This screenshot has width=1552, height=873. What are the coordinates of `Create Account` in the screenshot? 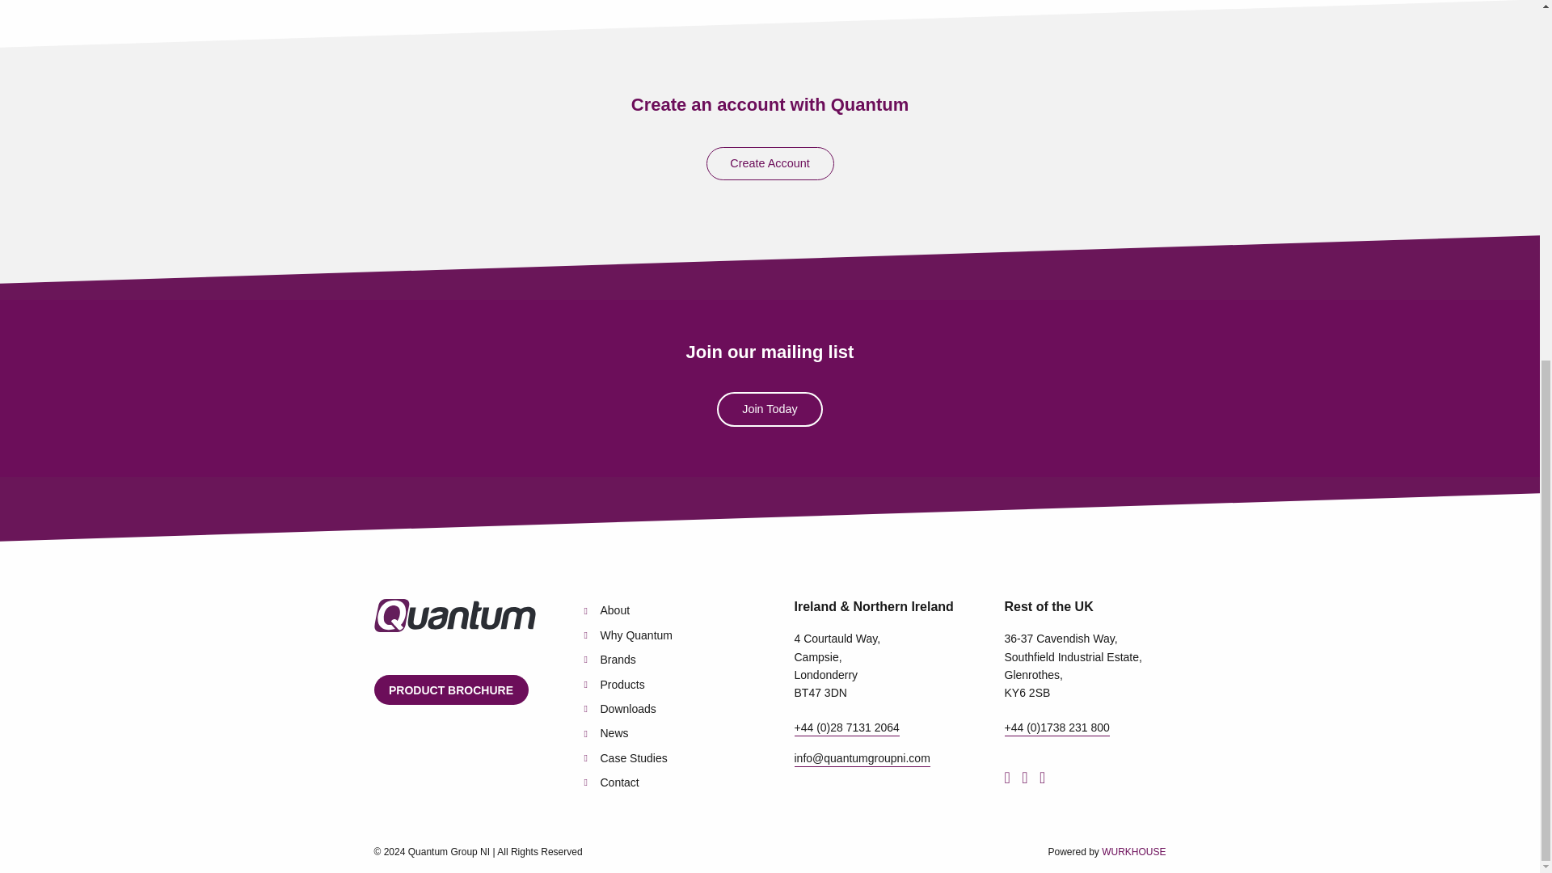 It's located at (770, 163).